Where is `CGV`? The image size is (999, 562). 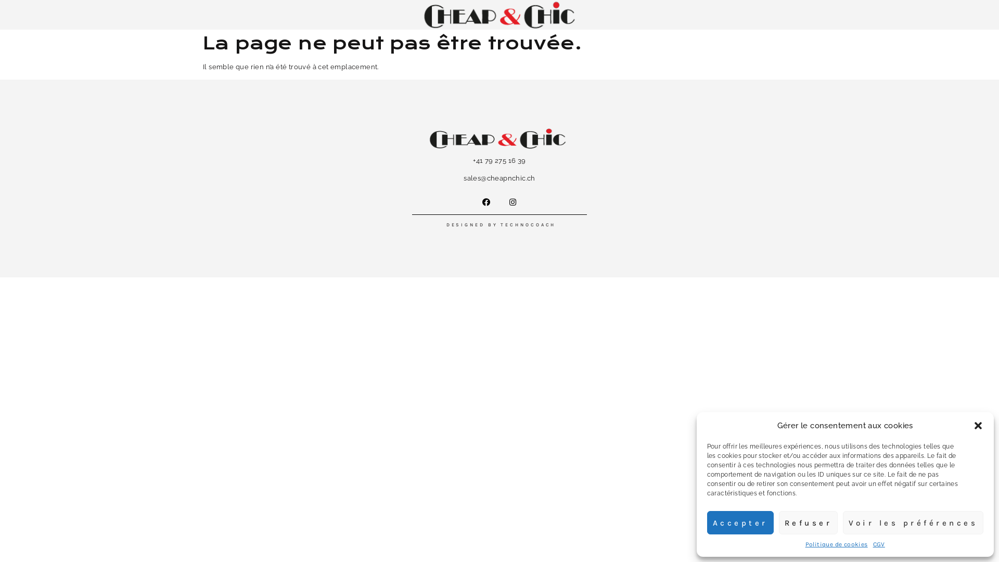
CGV is located at coordinates (879, 544).